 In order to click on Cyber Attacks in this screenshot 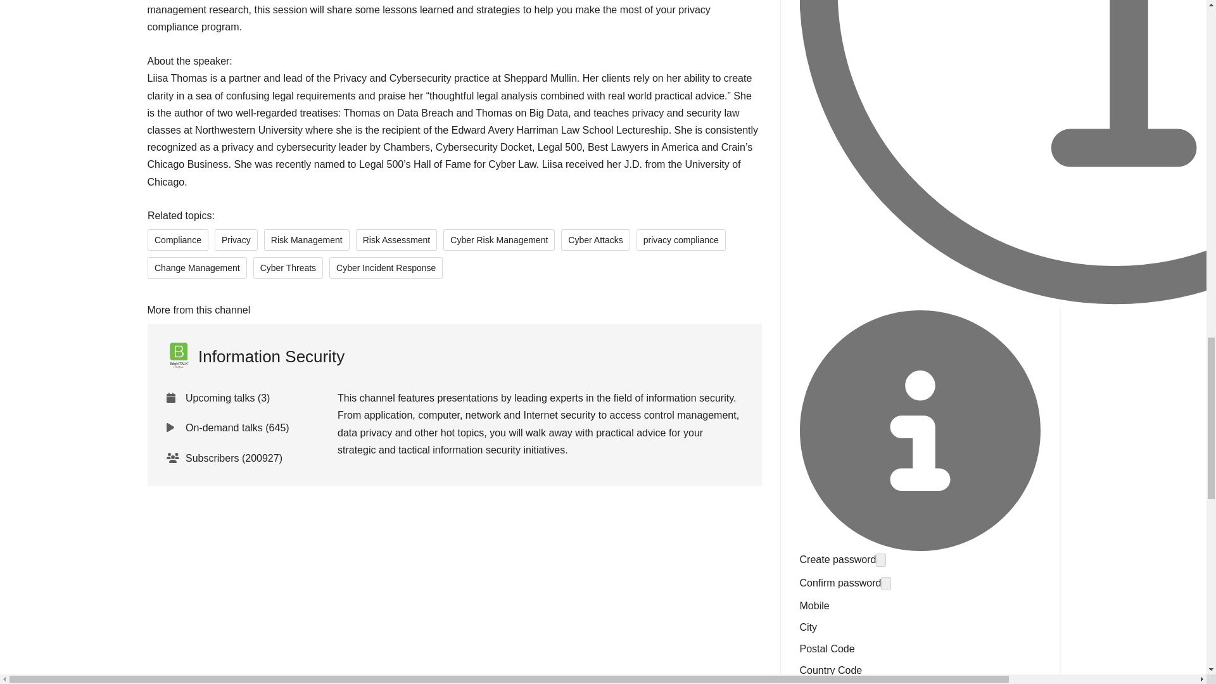, I will do `click(595, 239)`.